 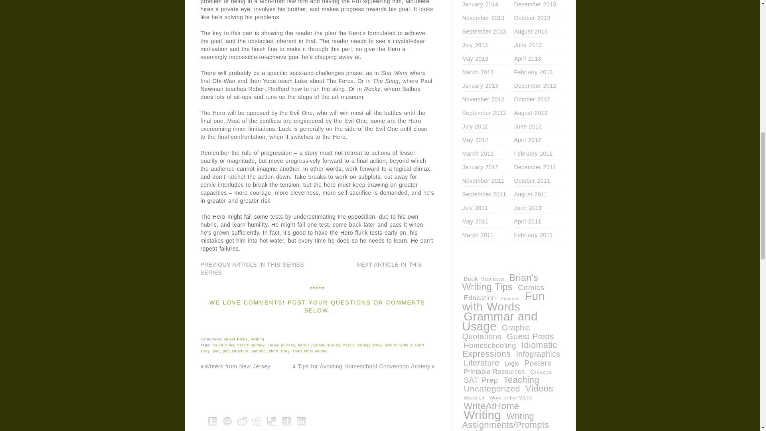 I want to click on Writing, so click(x=258, y=339).